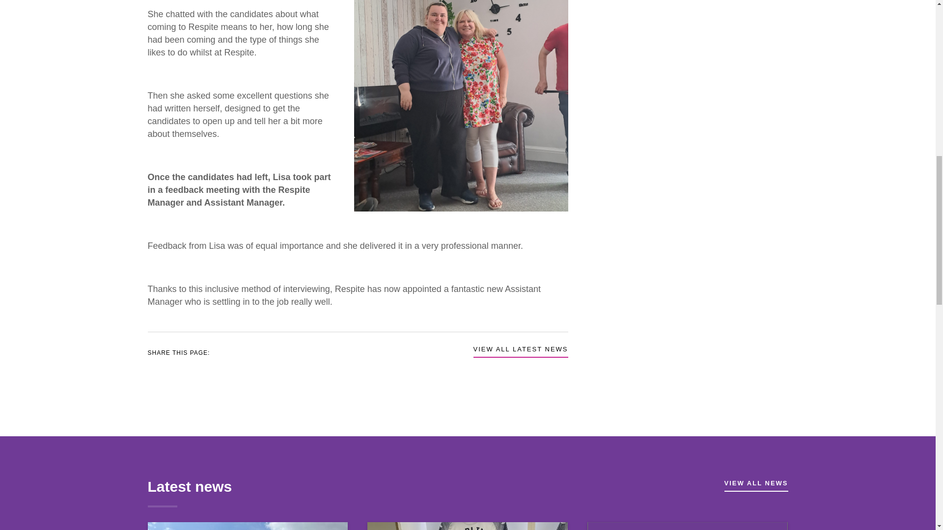  I want to click on View - An Excellent rating in Bridgend, so click(688, 526).